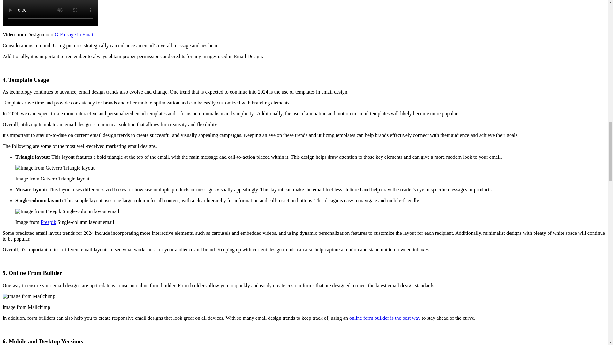  What do you see at coordinates (74, 34) in the screenshot?
I see `GIF usage in Email` at bounding box center [74, 34].